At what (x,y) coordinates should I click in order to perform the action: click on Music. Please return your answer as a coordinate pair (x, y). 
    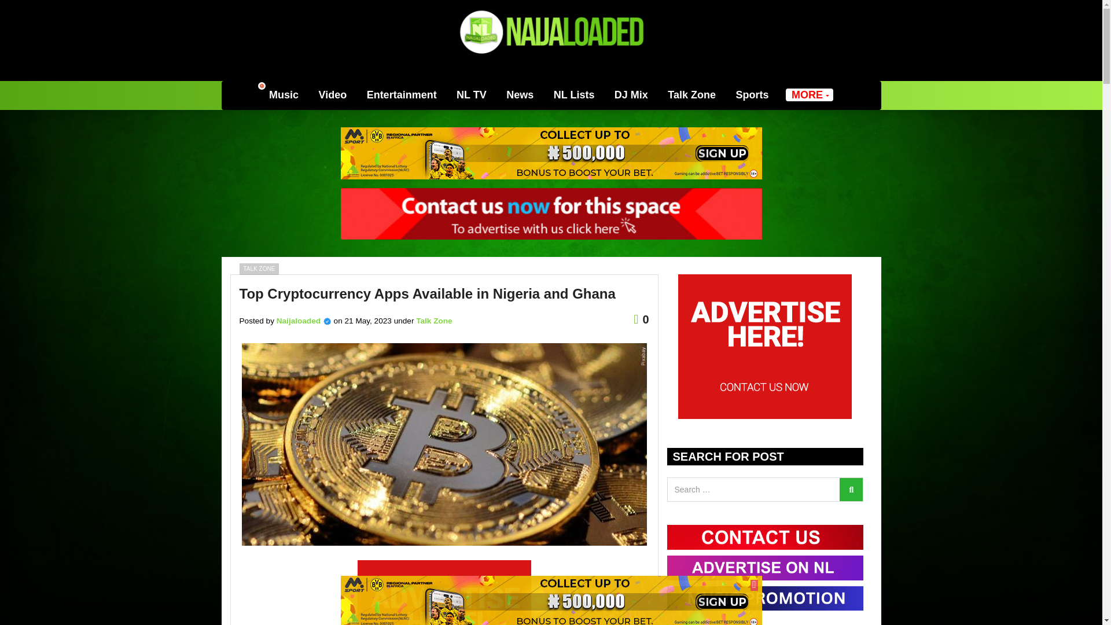
    Looking at the image, I should click on (284, 95).